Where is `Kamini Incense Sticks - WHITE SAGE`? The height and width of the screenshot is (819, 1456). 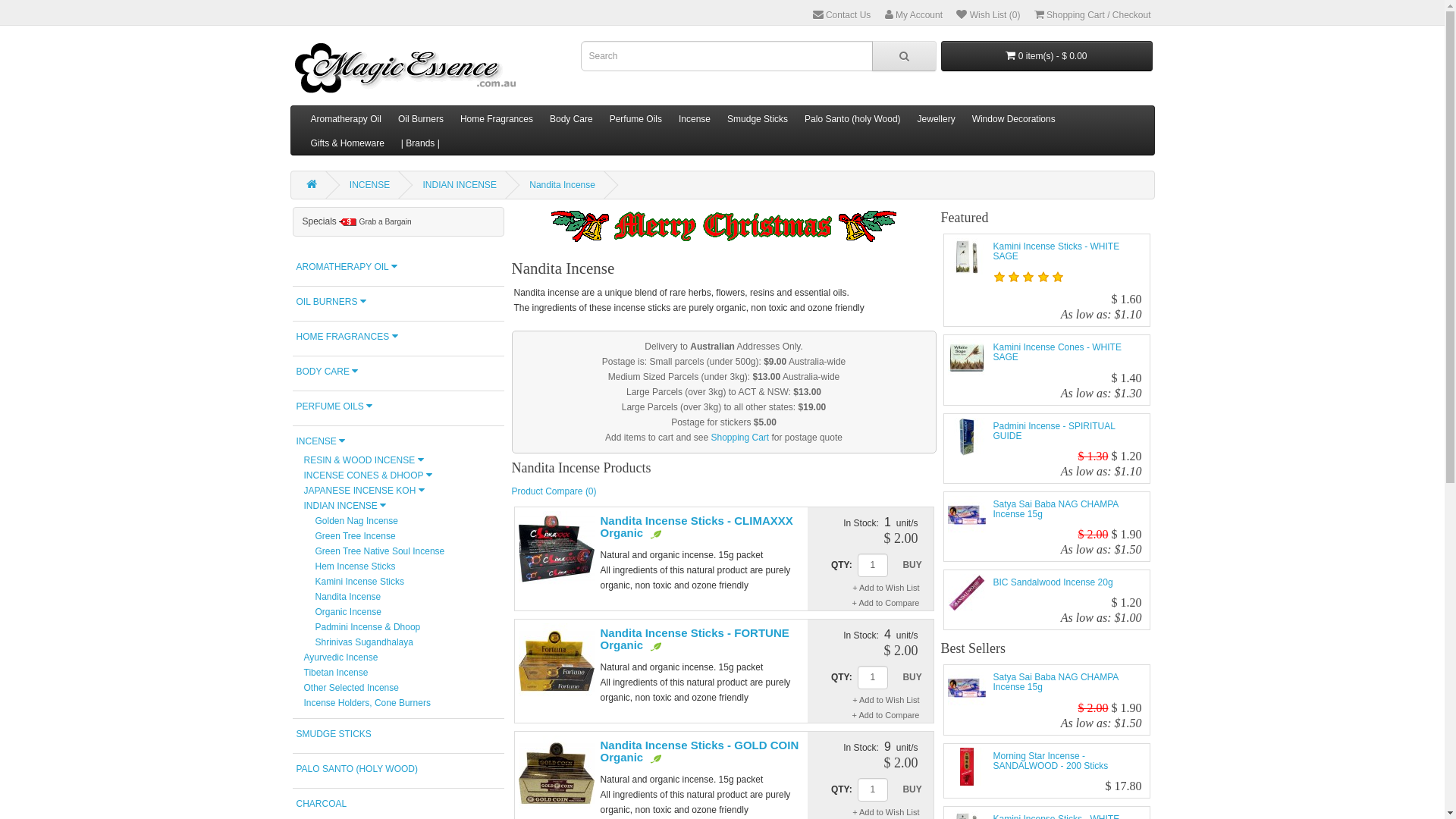
Kamini Incense Sticks - WHITE SAGE is located at coordinates (967, 257).